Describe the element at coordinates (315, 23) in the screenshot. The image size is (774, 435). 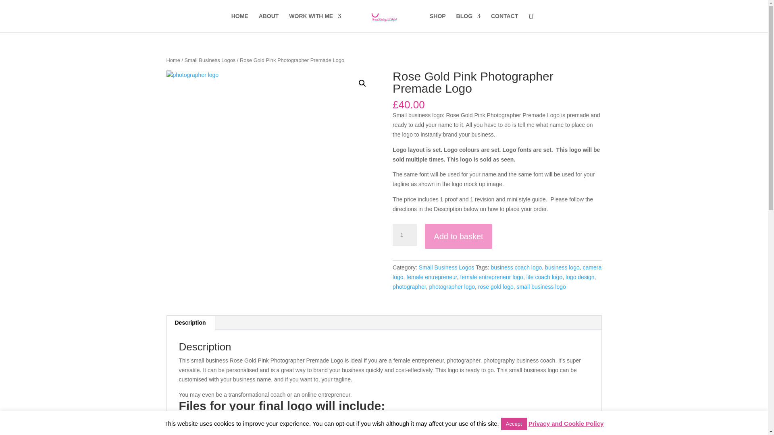
I see `WORK WITH ME` at that location.